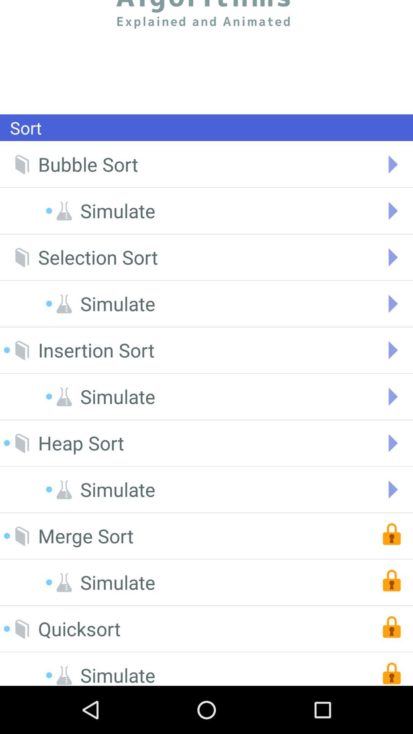 Image resolution: width=413 pixels, height=734 pixels. What do you see at coordinates (79, 628) in the screenshot?
I see `open the item above simulate icon` at bounding box center [79, 628].